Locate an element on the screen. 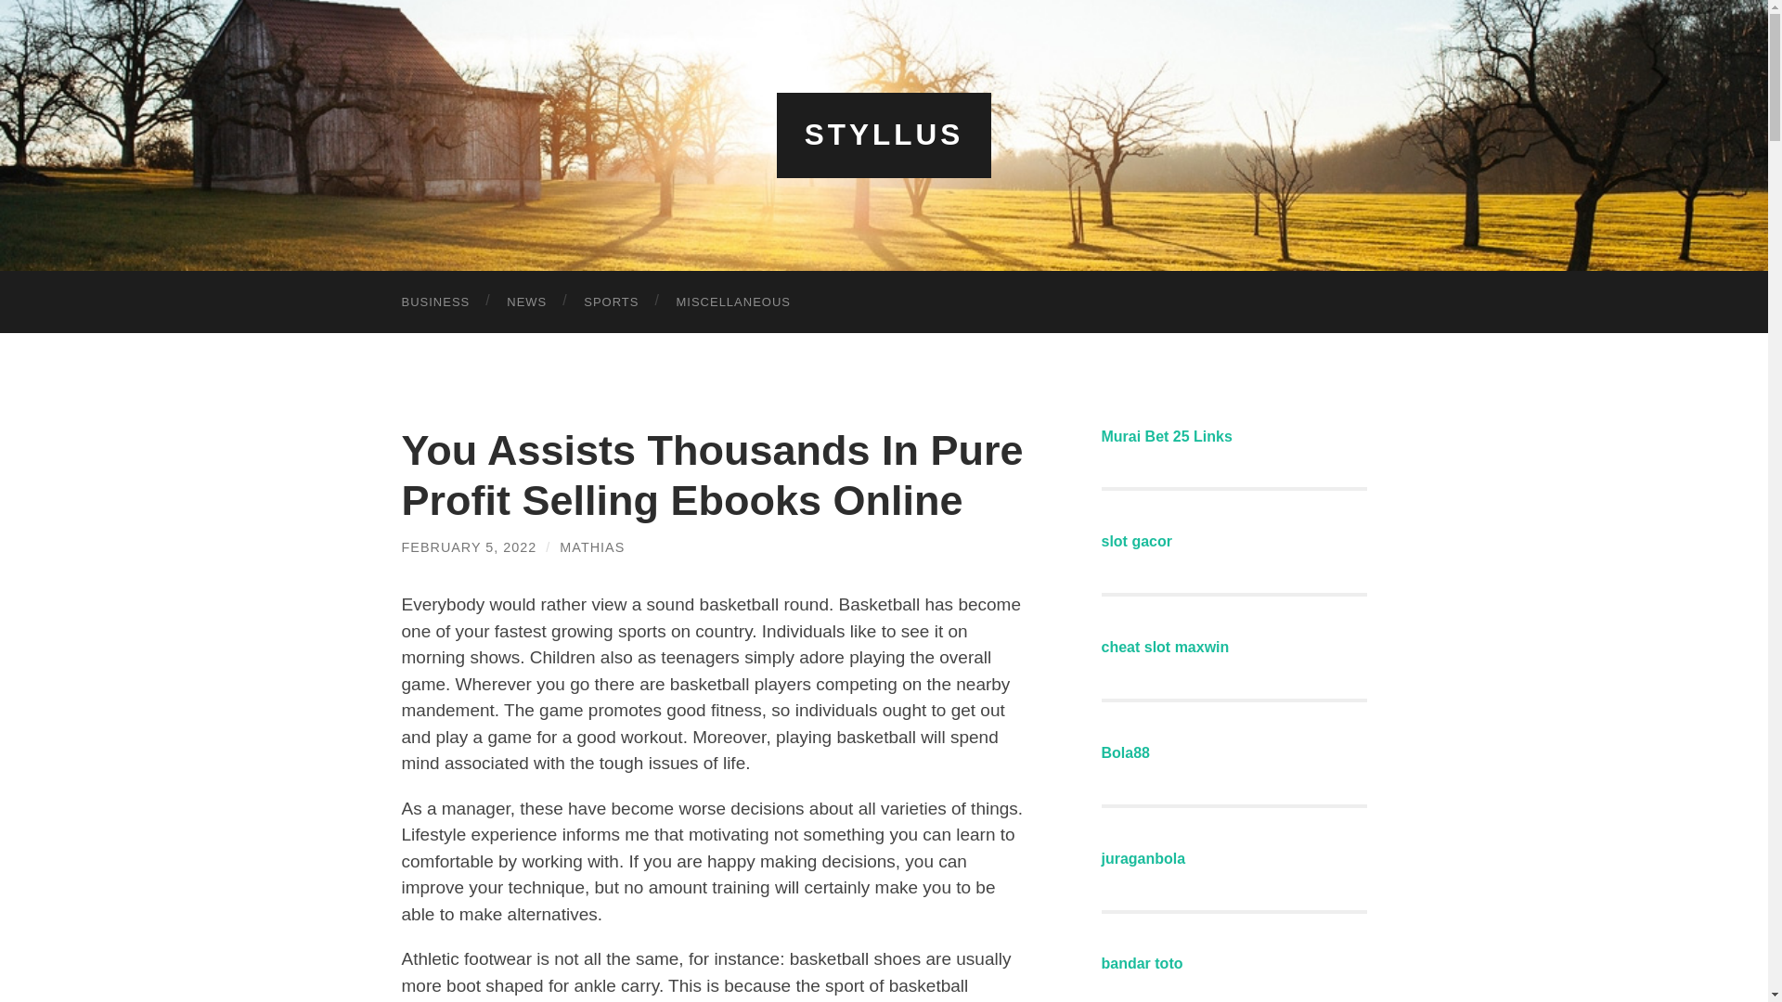 The image size is (1782, 1002). Posts by Mathias is located at coordinates (592, 547).